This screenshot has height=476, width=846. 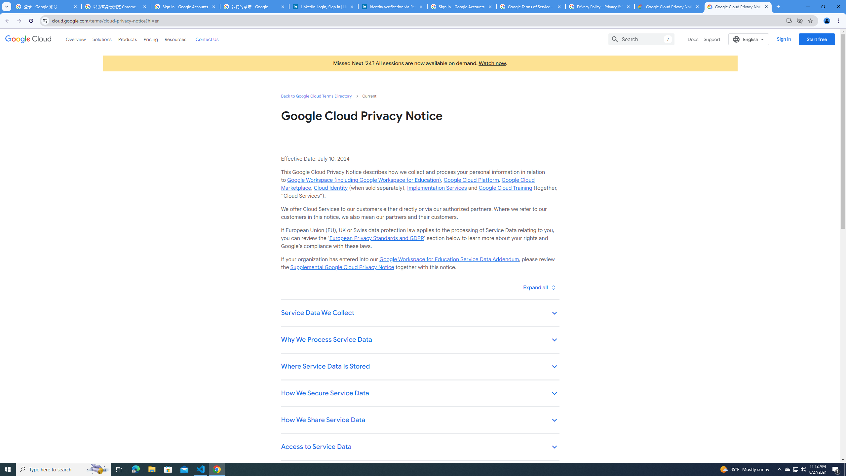 I want to click on Docs, so click(x=693, y=39).